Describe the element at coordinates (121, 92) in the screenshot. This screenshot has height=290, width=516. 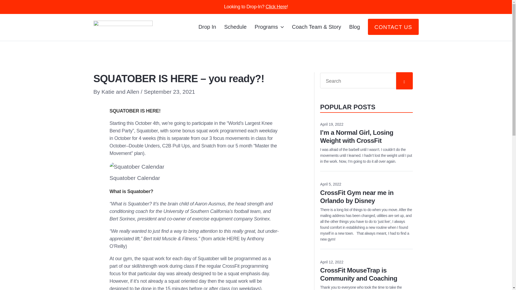
I see `View all posts by Katie and Allen` at that location.